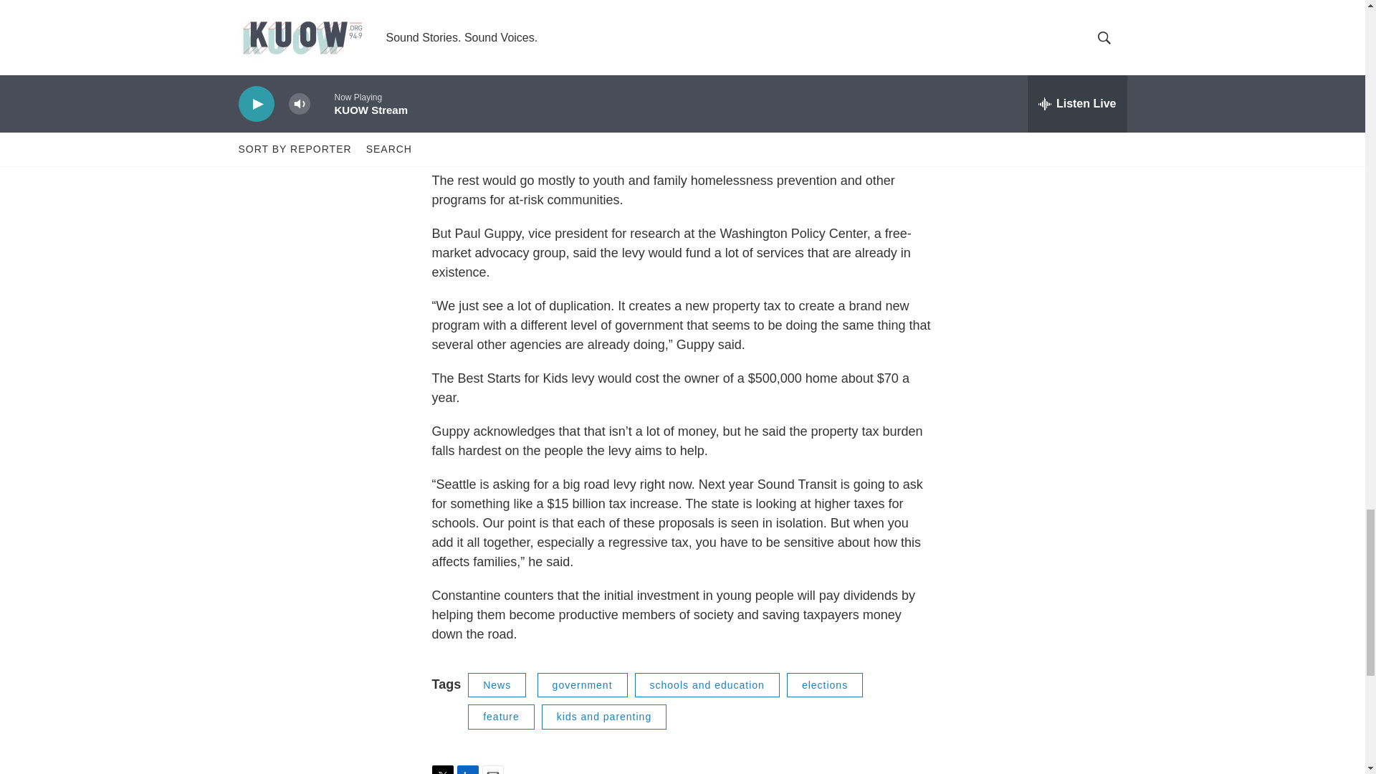 Image resolution: width=1376 pixels, height=774 pixels. What do you see at coordinates (496, 685) in the screenshot?
I see `News` at bounding box center [496, 685].